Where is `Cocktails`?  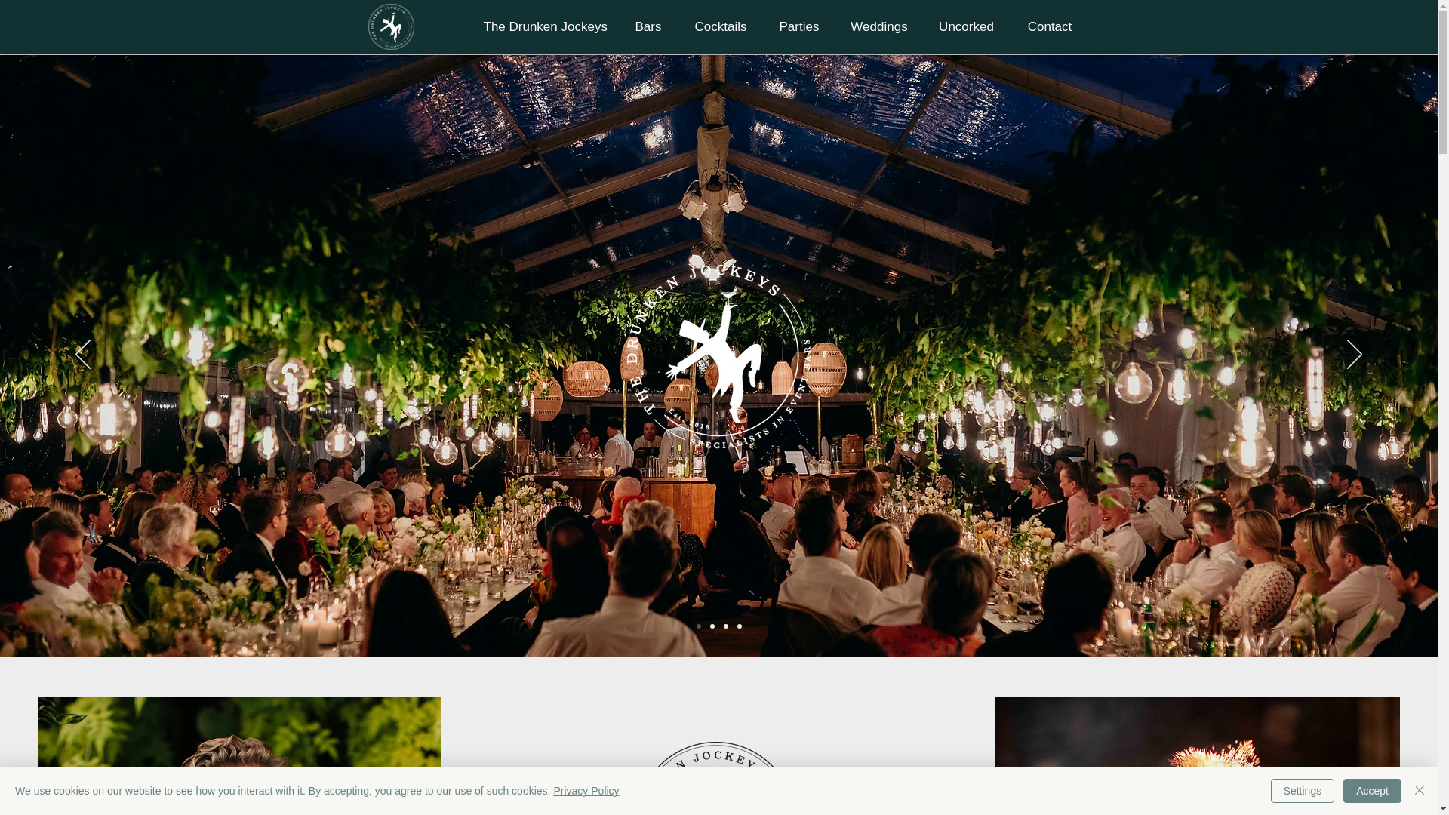 Cocktails is located at coordinates (721, 27).